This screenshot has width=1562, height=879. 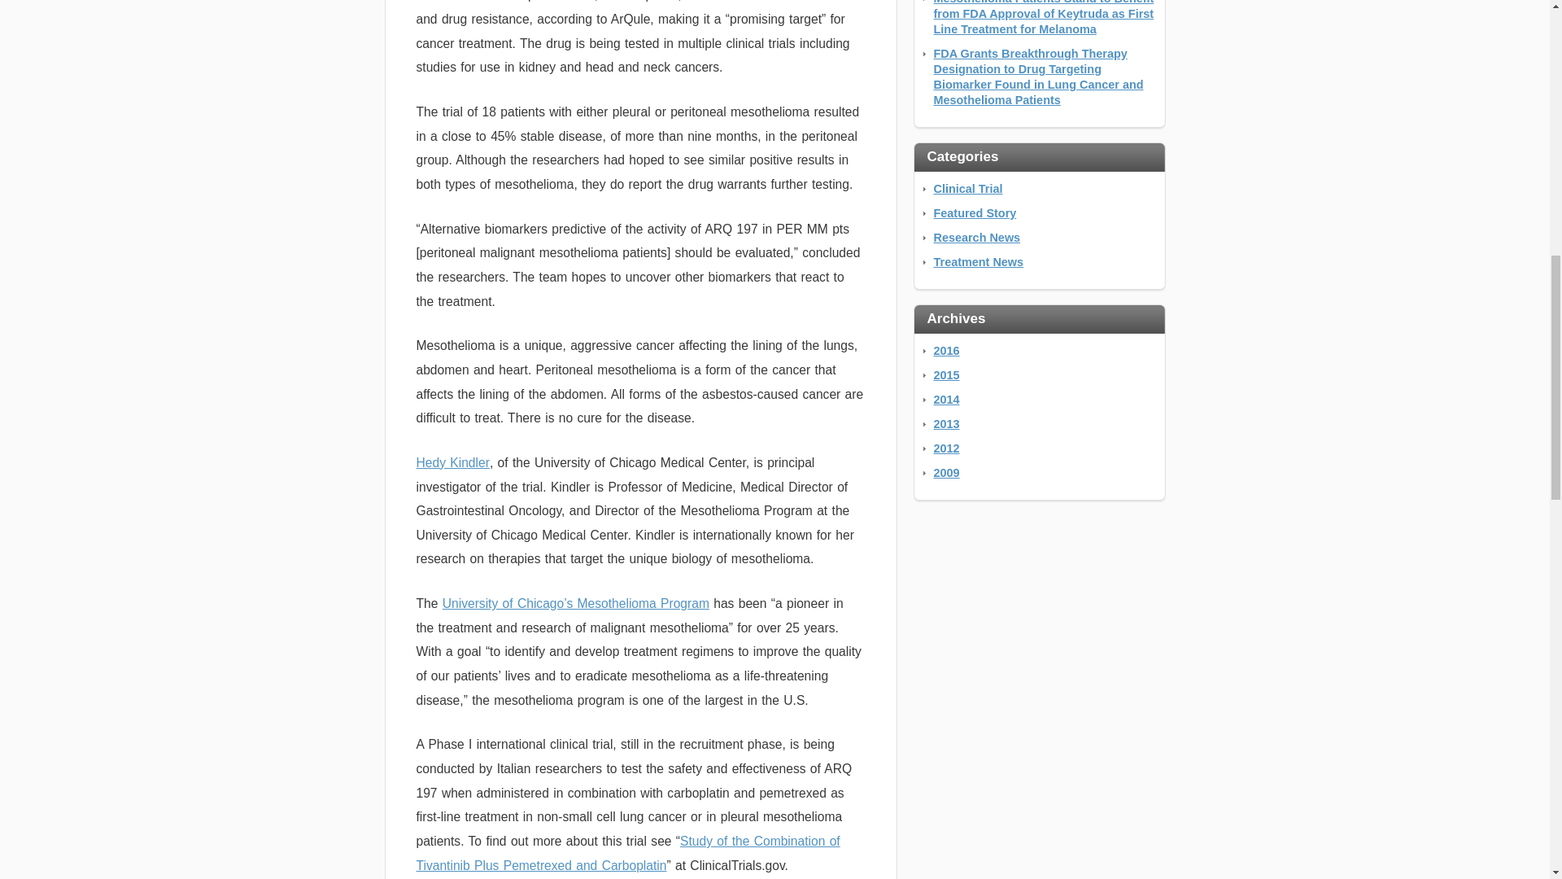 I want to click on 2012, so click(x=947, y=448).